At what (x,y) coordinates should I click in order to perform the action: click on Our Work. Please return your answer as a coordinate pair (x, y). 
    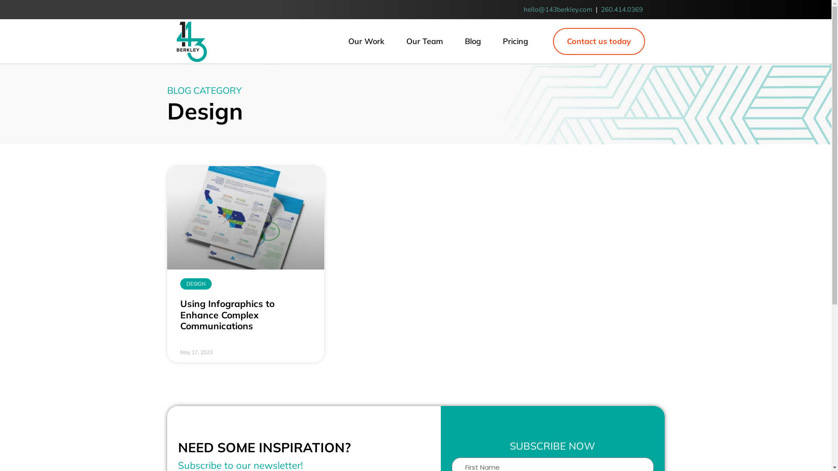
    Looking at the image, I should click on (367, 41).